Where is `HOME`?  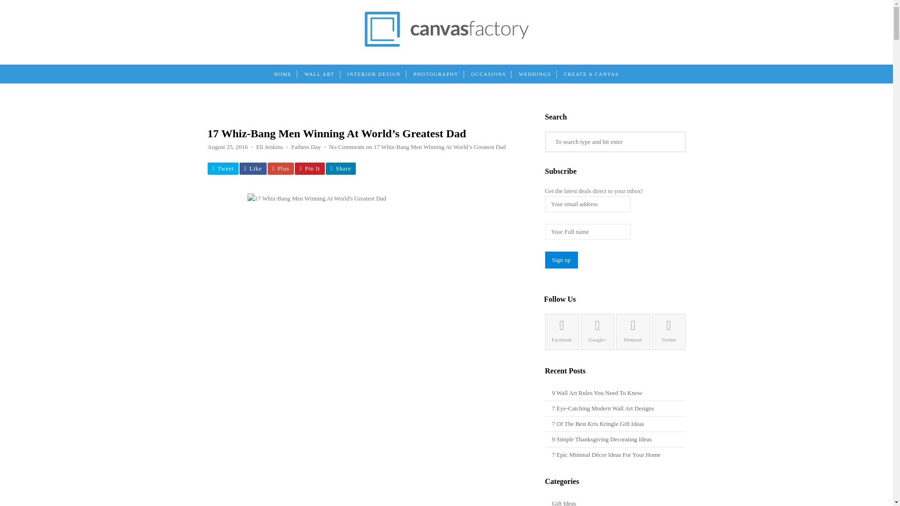
HOME is located at coordinates (282, 74).